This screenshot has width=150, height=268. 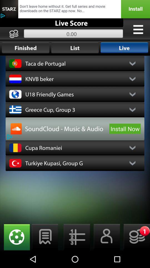 What do you see at coordinates (105, 237) in the screenshot?
I see `go to profile information` at bounding box center [105, 237].